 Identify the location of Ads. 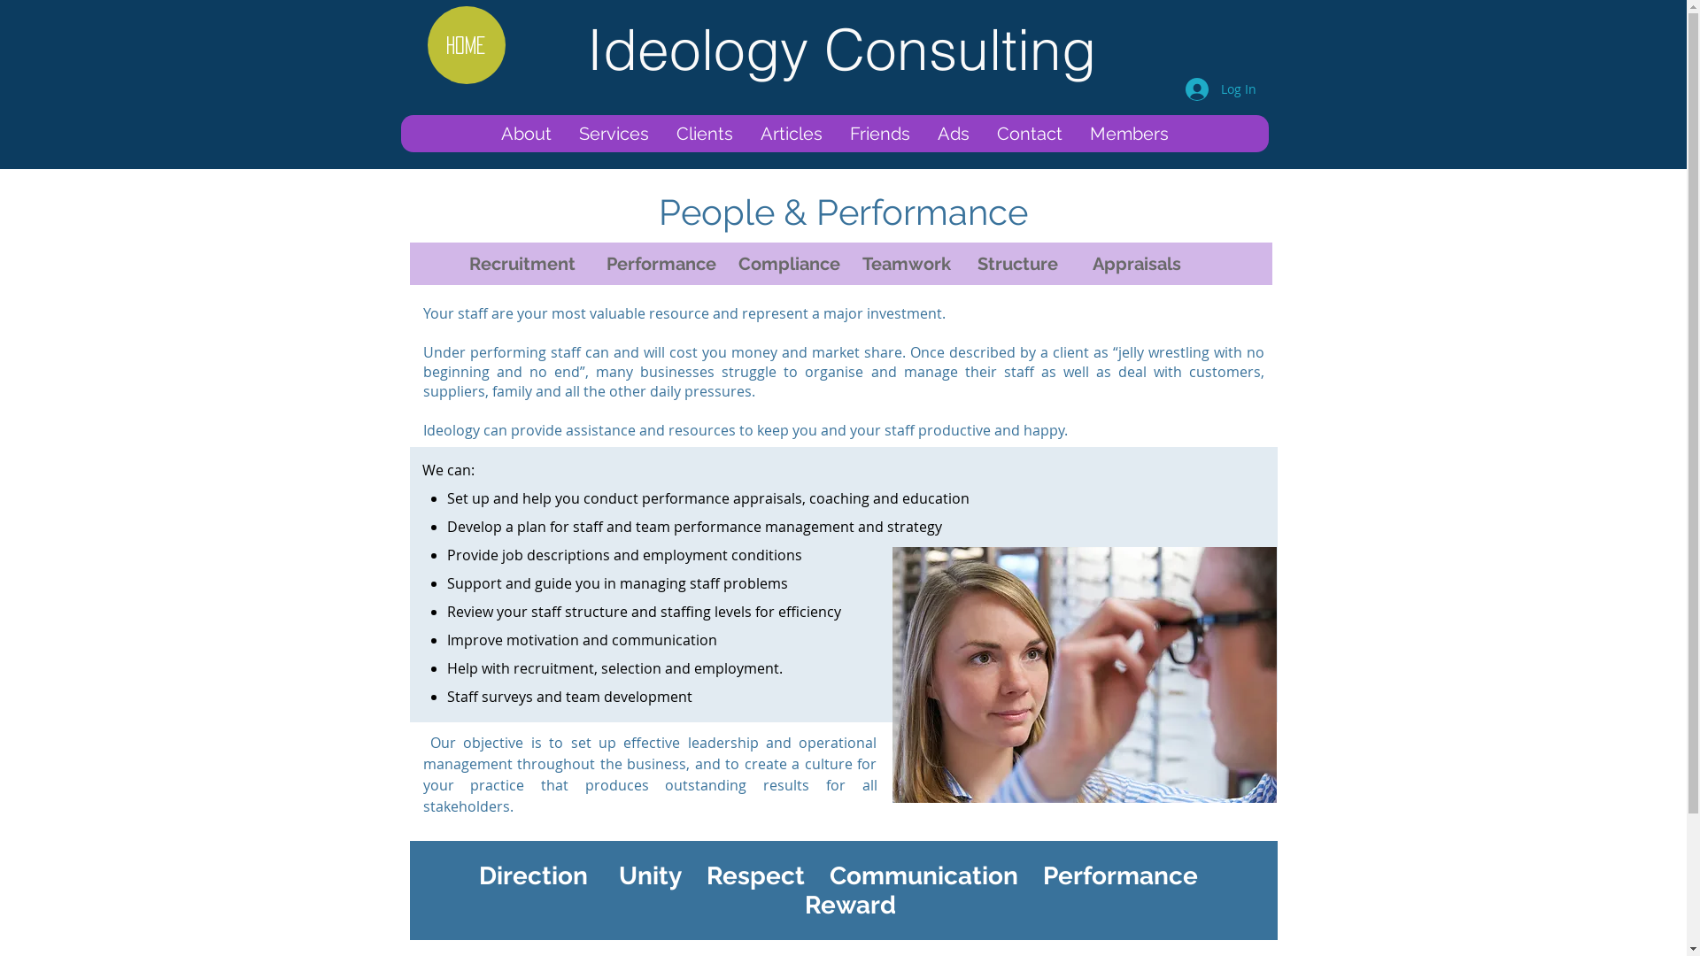
(953, 134).